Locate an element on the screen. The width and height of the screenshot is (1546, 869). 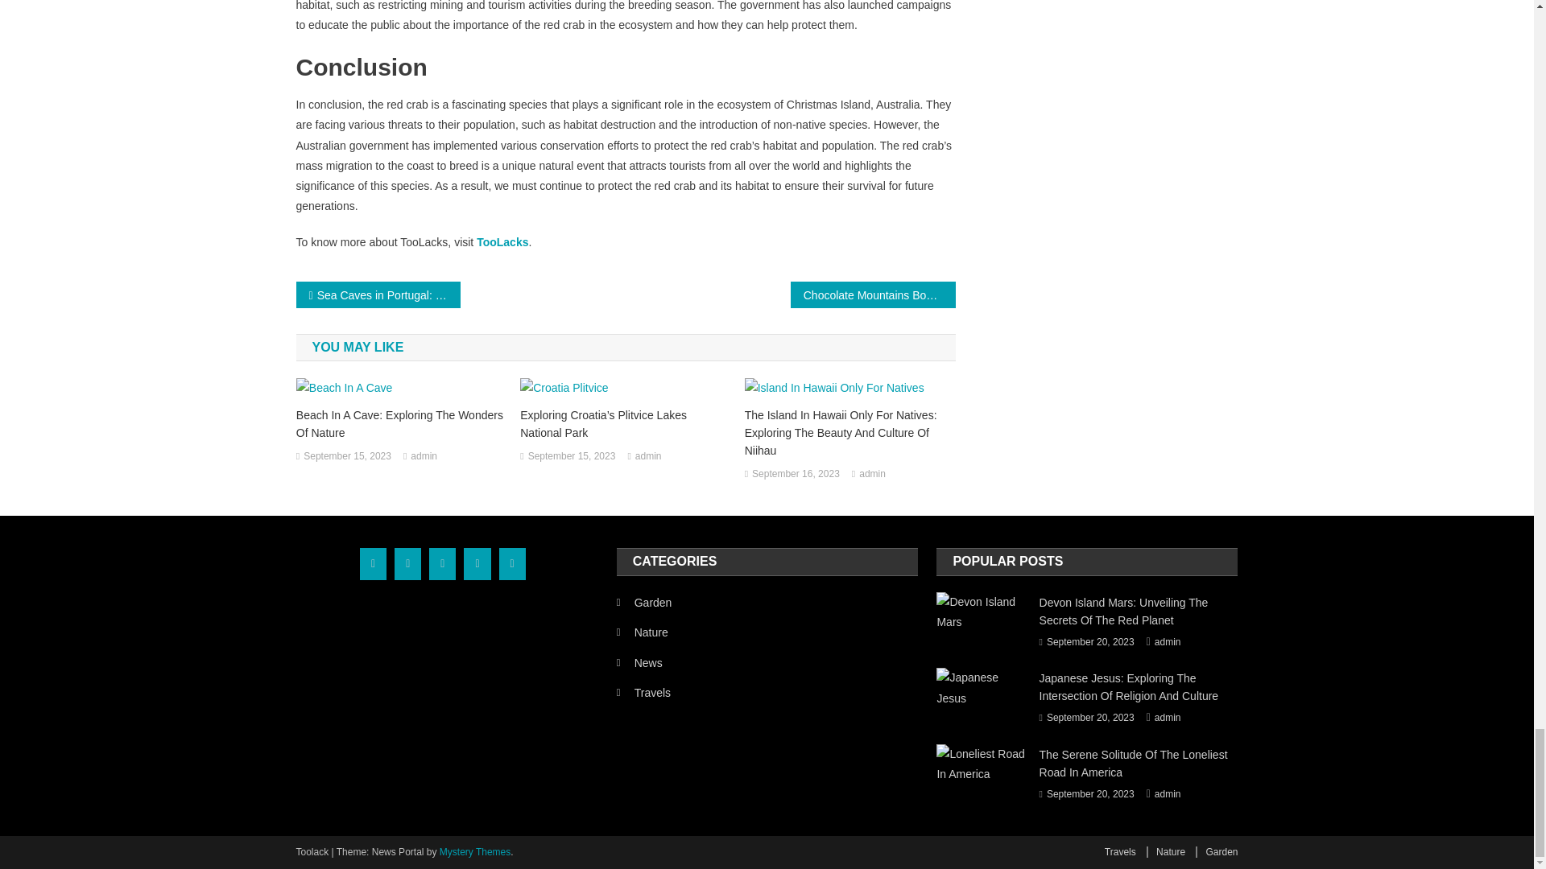
Sea Caves in Portugal: Exploring the Hidden Gems is located at coordinates (378, 294).